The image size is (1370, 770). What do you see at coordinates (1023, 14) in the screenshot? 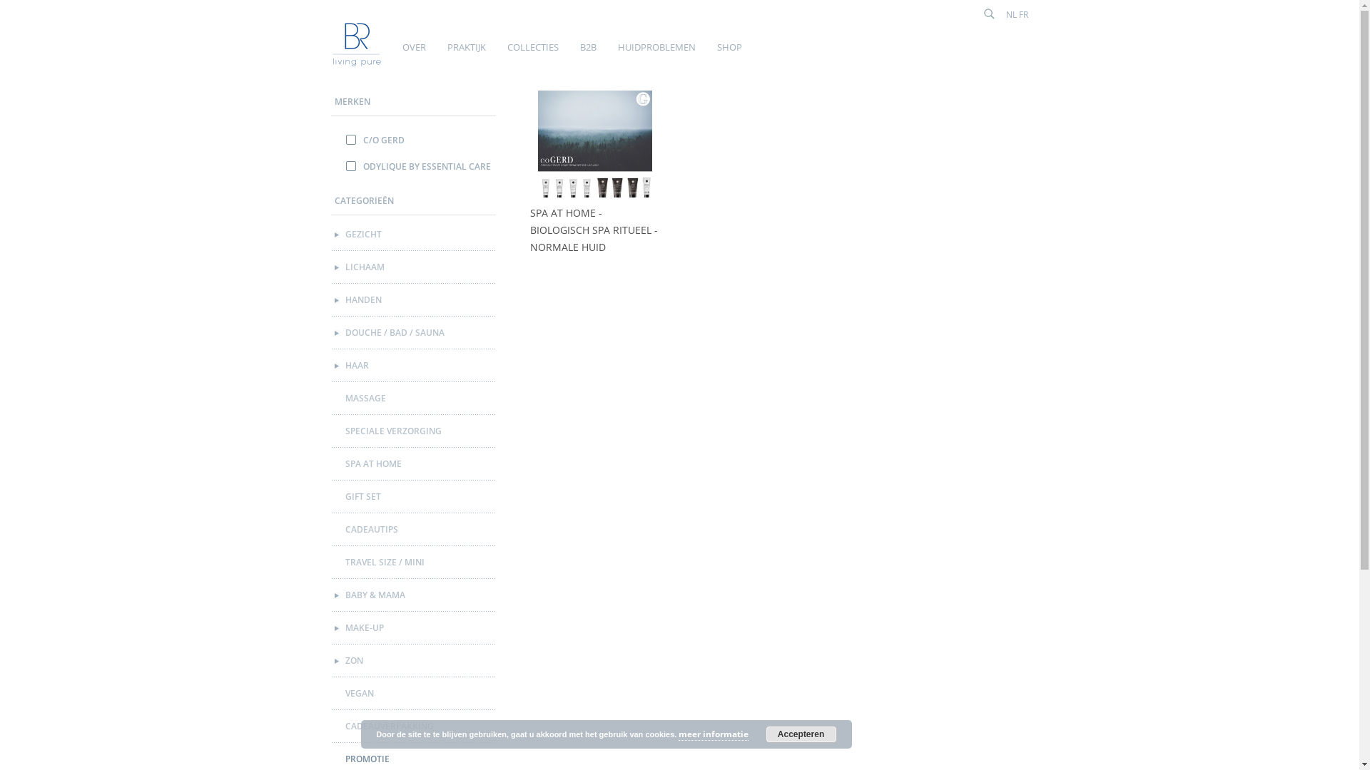
I see `FR` at bounding box center [1023, 14].